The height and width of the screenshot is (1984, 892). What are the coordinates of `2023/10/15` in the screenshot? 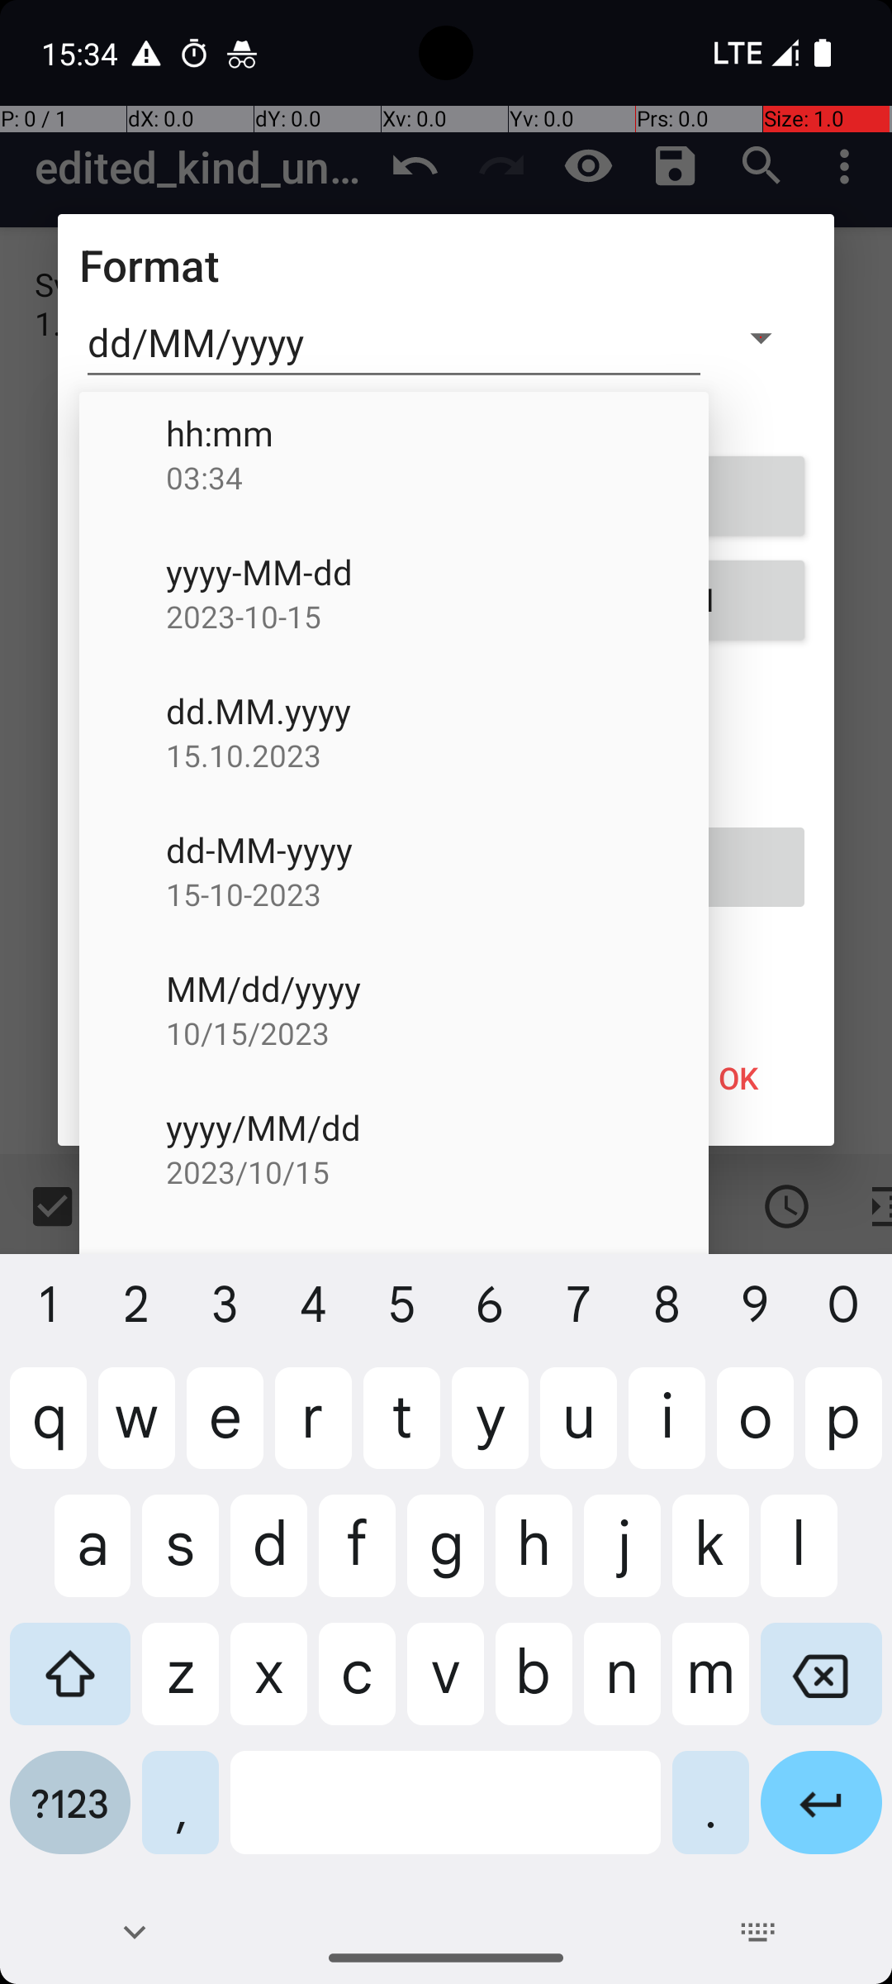 It's located at (438, 1171).